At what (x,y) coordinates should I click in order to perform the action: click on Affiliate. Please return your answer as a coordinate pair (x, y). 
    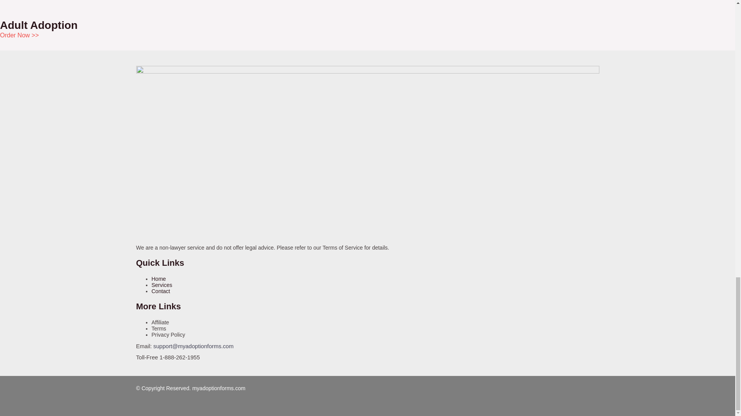
    Looking at the image, I should click on (160, 322).